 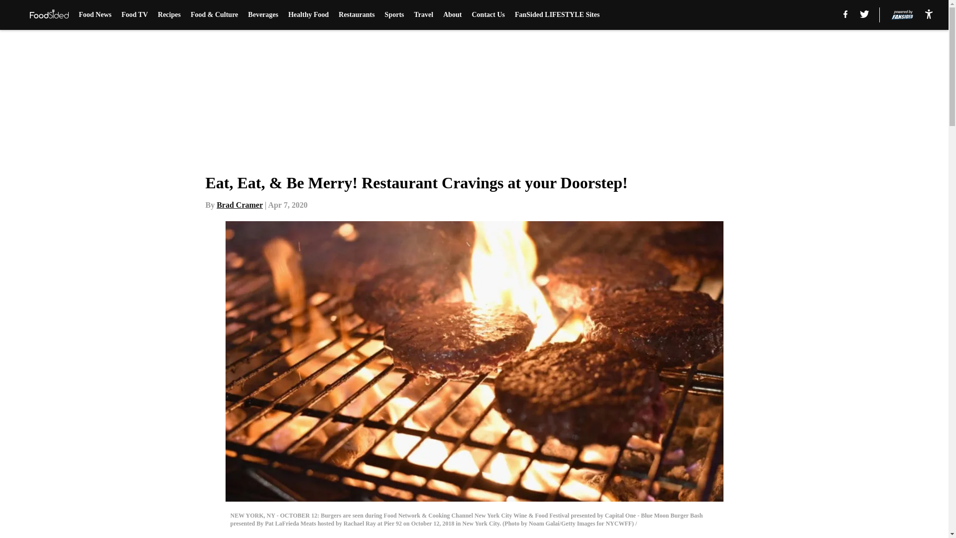 What do you see at coordinates (424, 15) in the screenshot?
I see `Travel` at bounding box center [424, 15].